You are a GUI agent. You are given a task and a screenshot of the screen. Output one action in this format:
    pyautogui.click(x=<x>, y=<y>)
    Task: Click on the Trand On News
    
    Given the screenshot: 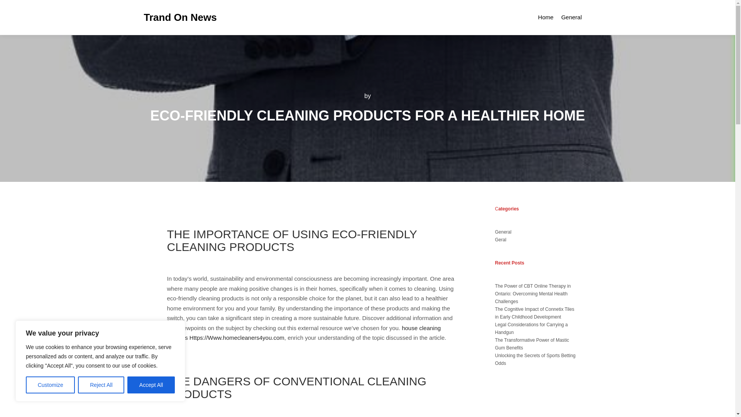 What is the action you would take?
    pyautogui.click(x=180, y=17)
    